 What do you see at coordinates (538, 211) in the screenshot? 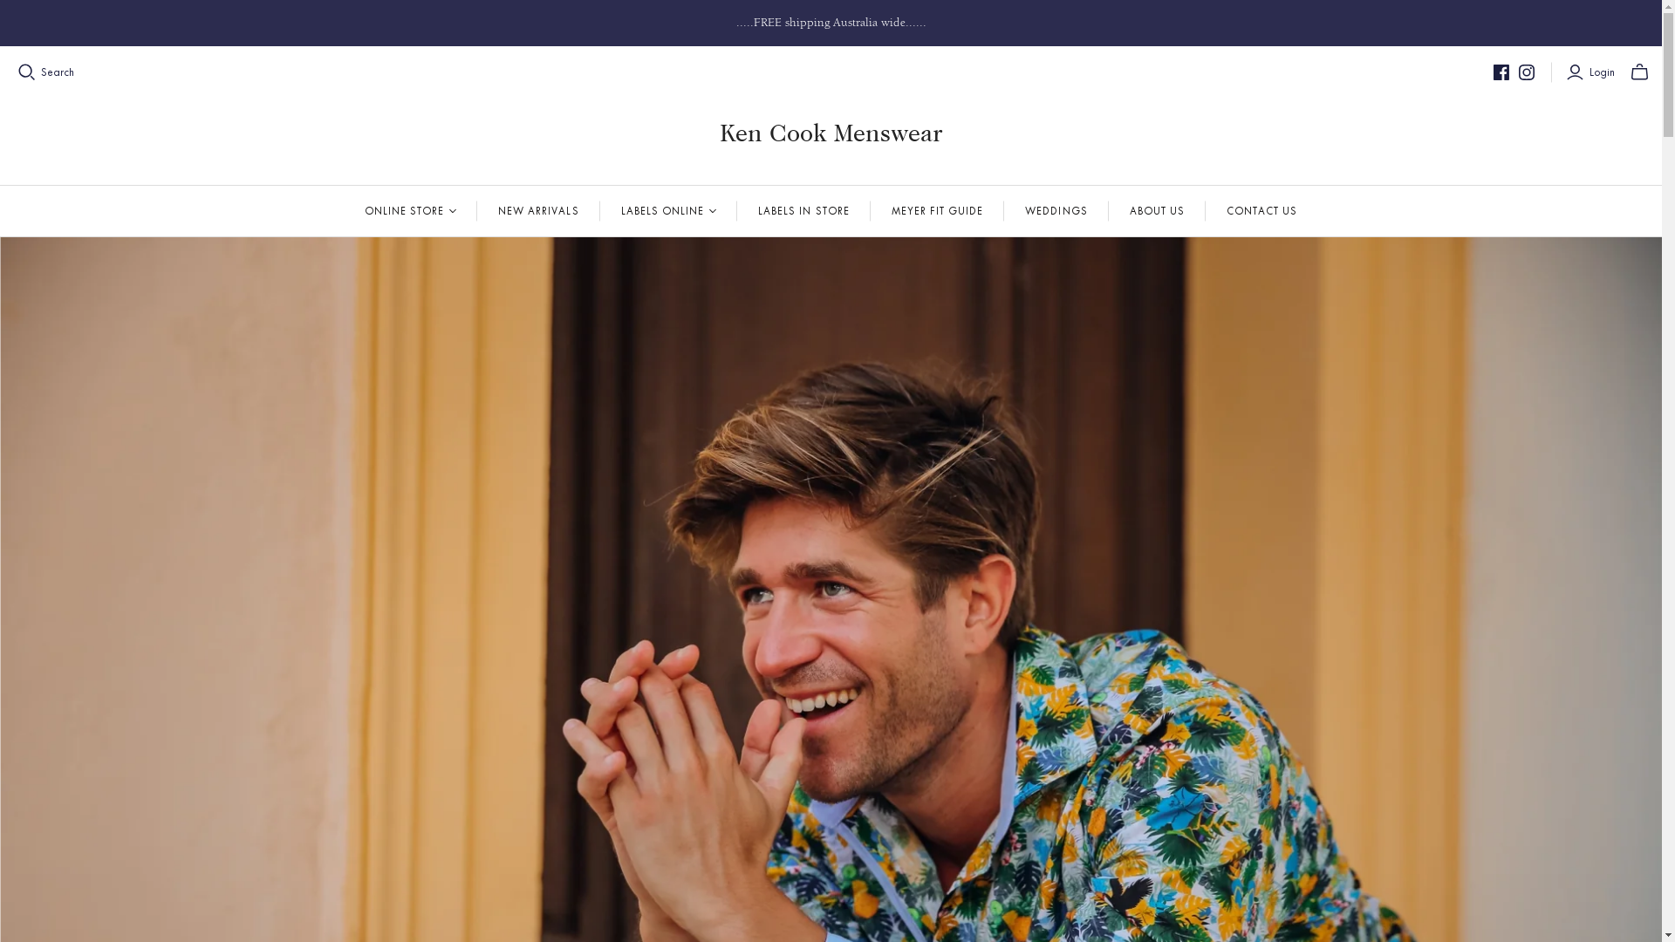
I see `NEW ARRIVALS` at bounding box center [538, 211].